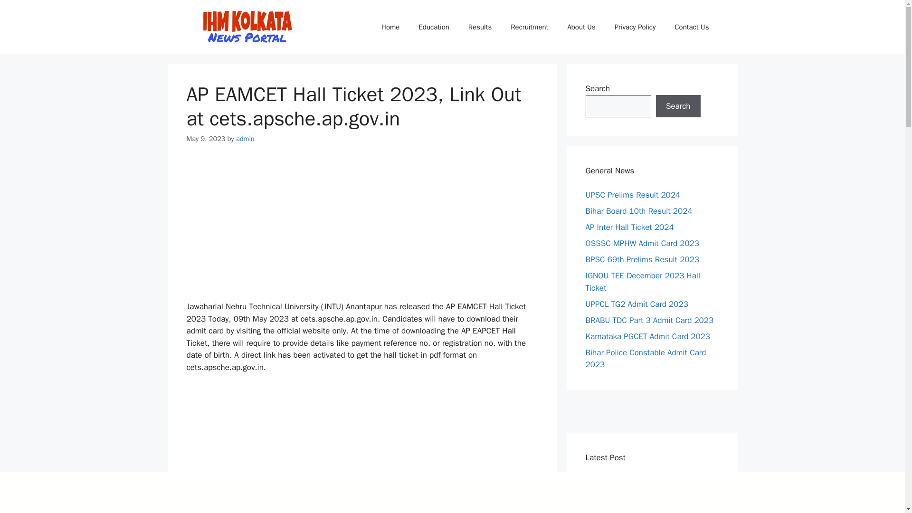 This screenshot has height=513, width=912. What do you see at coordinates (362, 449) in the screenshot?
I see `Advertisement` at bounding box center [362, 449].